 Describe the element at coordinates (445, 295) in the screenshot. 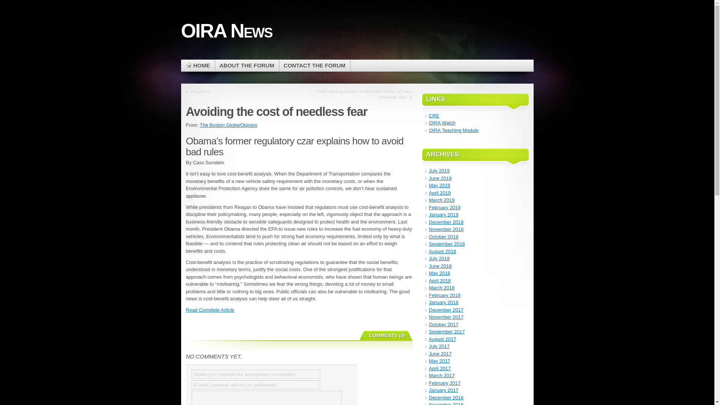

I see `February 2018` at that location.